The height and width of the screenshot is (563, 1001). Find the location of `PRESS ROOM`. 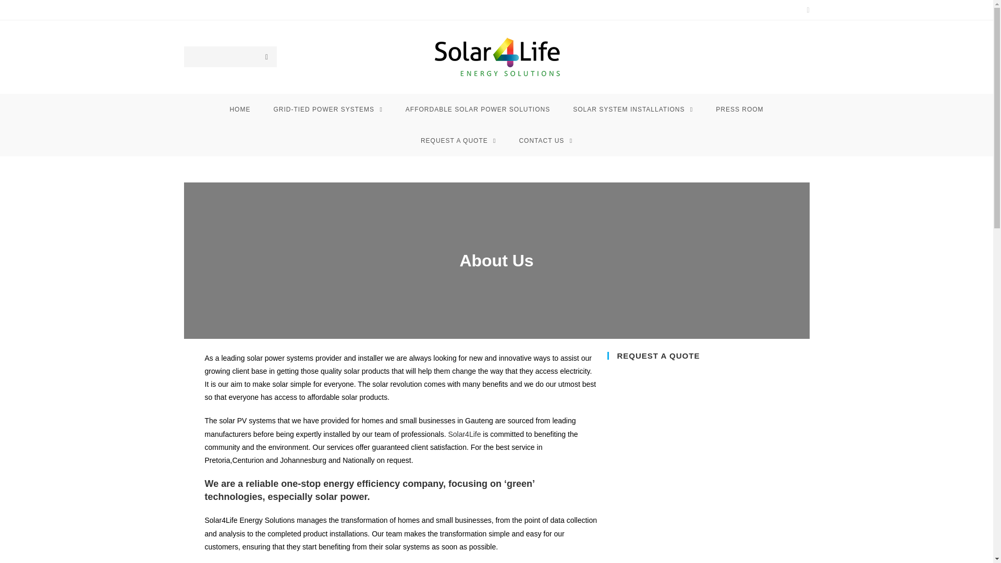

PRESS ROOM is located at coordinates (739, 109).